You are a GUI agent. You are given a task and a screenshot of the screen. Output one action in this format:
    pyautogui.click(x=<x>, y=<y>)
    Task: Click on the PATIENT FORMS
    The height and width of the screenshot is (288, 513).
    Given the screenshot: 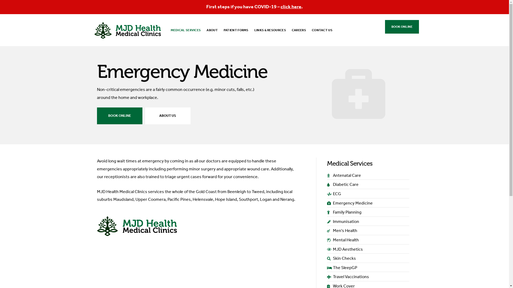 What is the action you would take?
    pyautogui.click(x=236, y=30)
    